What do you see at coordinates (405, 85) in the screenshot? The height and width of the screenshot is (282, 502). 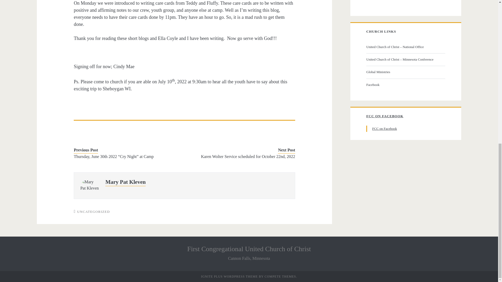 I see `Facebook` at bounding box center [405, 85].